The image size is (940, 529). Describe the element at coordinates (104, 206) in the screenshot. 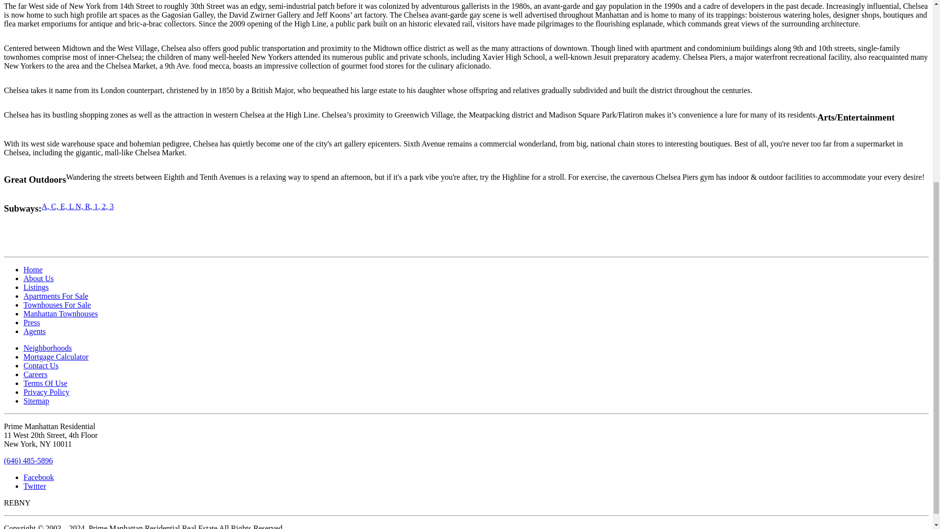

I see `1, 2, 3` at that location.